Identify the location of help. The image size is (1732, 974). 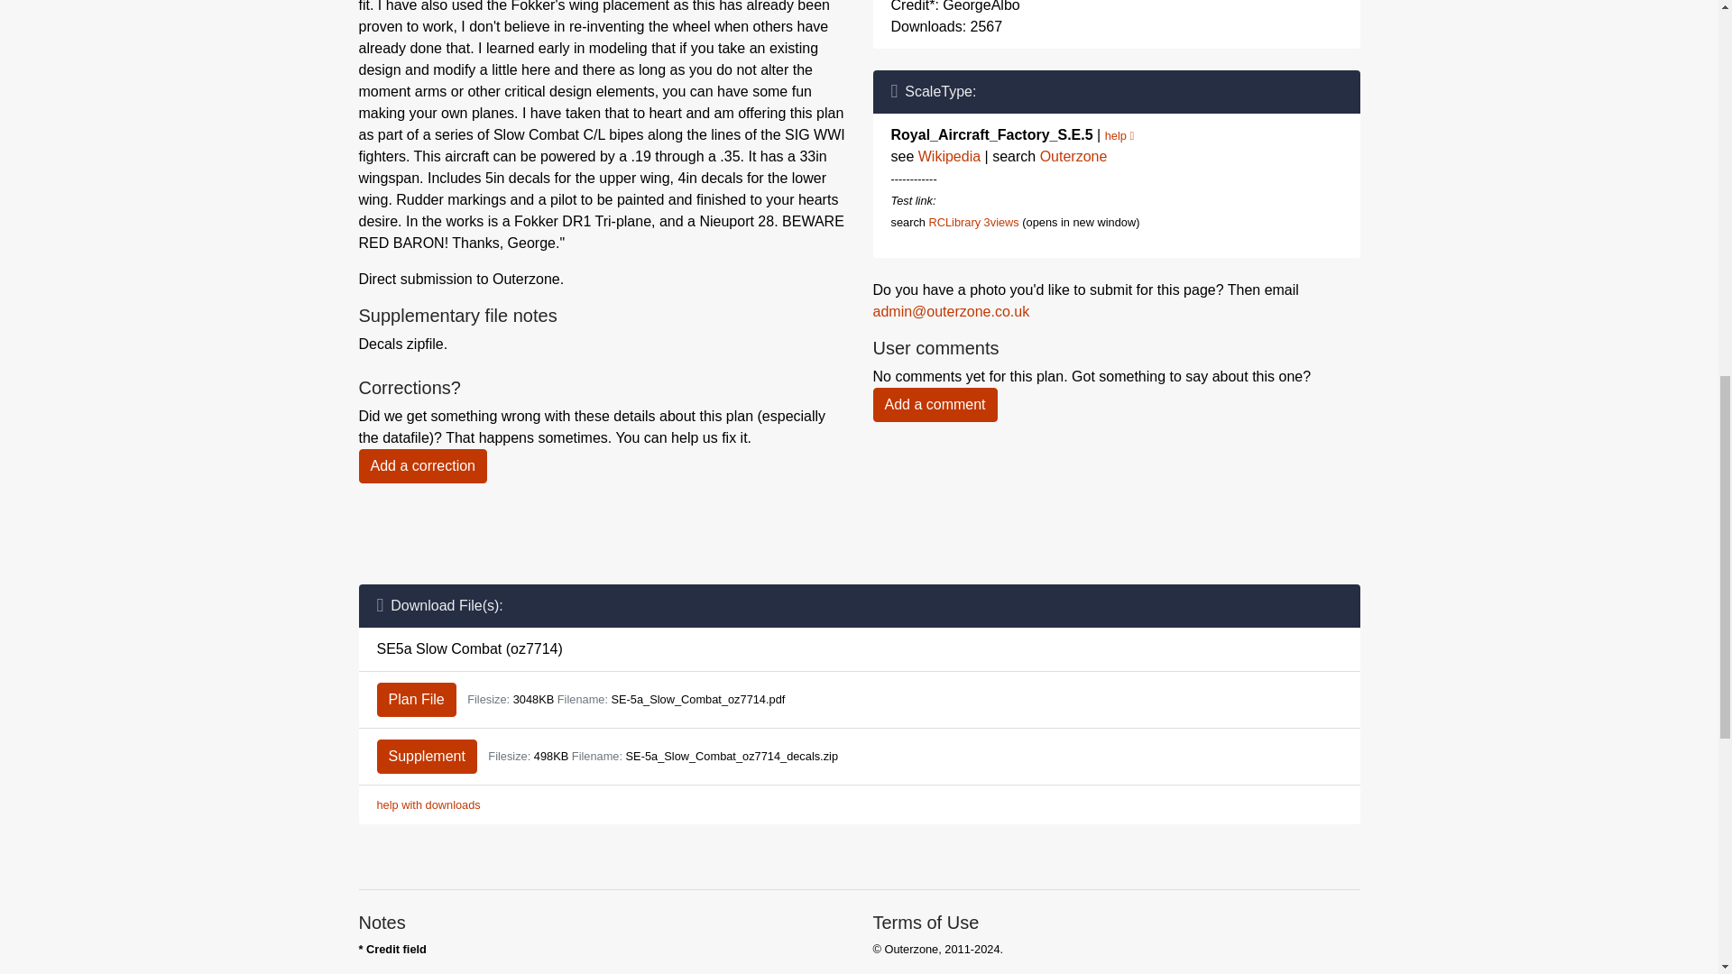
(1119, 135).